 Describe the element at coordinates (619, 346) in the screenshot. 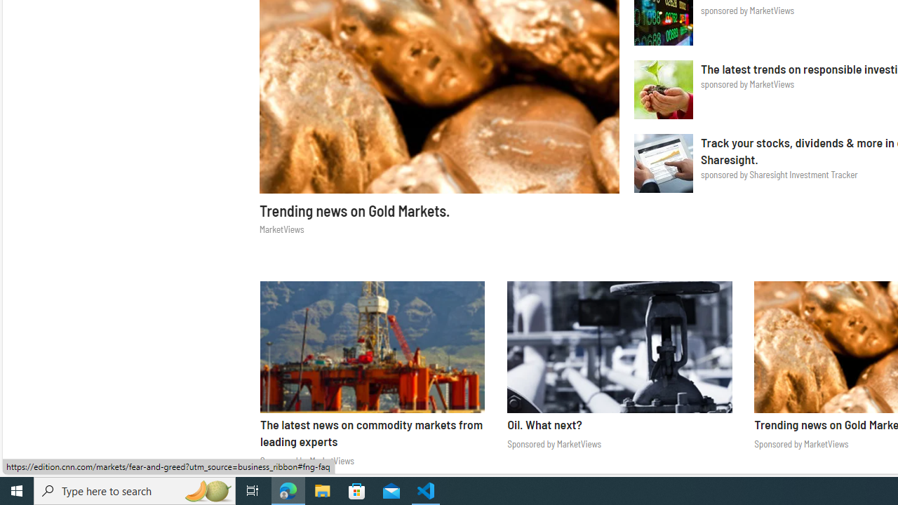

I see `MarketViews` at that location.